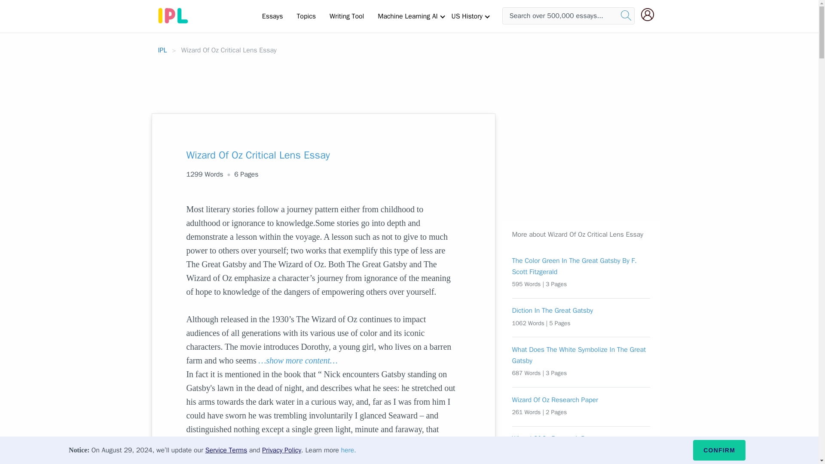 The image size is (825, 464). What do you see at coordinates (306, 16) in the screenshot?
I see `Topics` at bounding box center [306, 16].